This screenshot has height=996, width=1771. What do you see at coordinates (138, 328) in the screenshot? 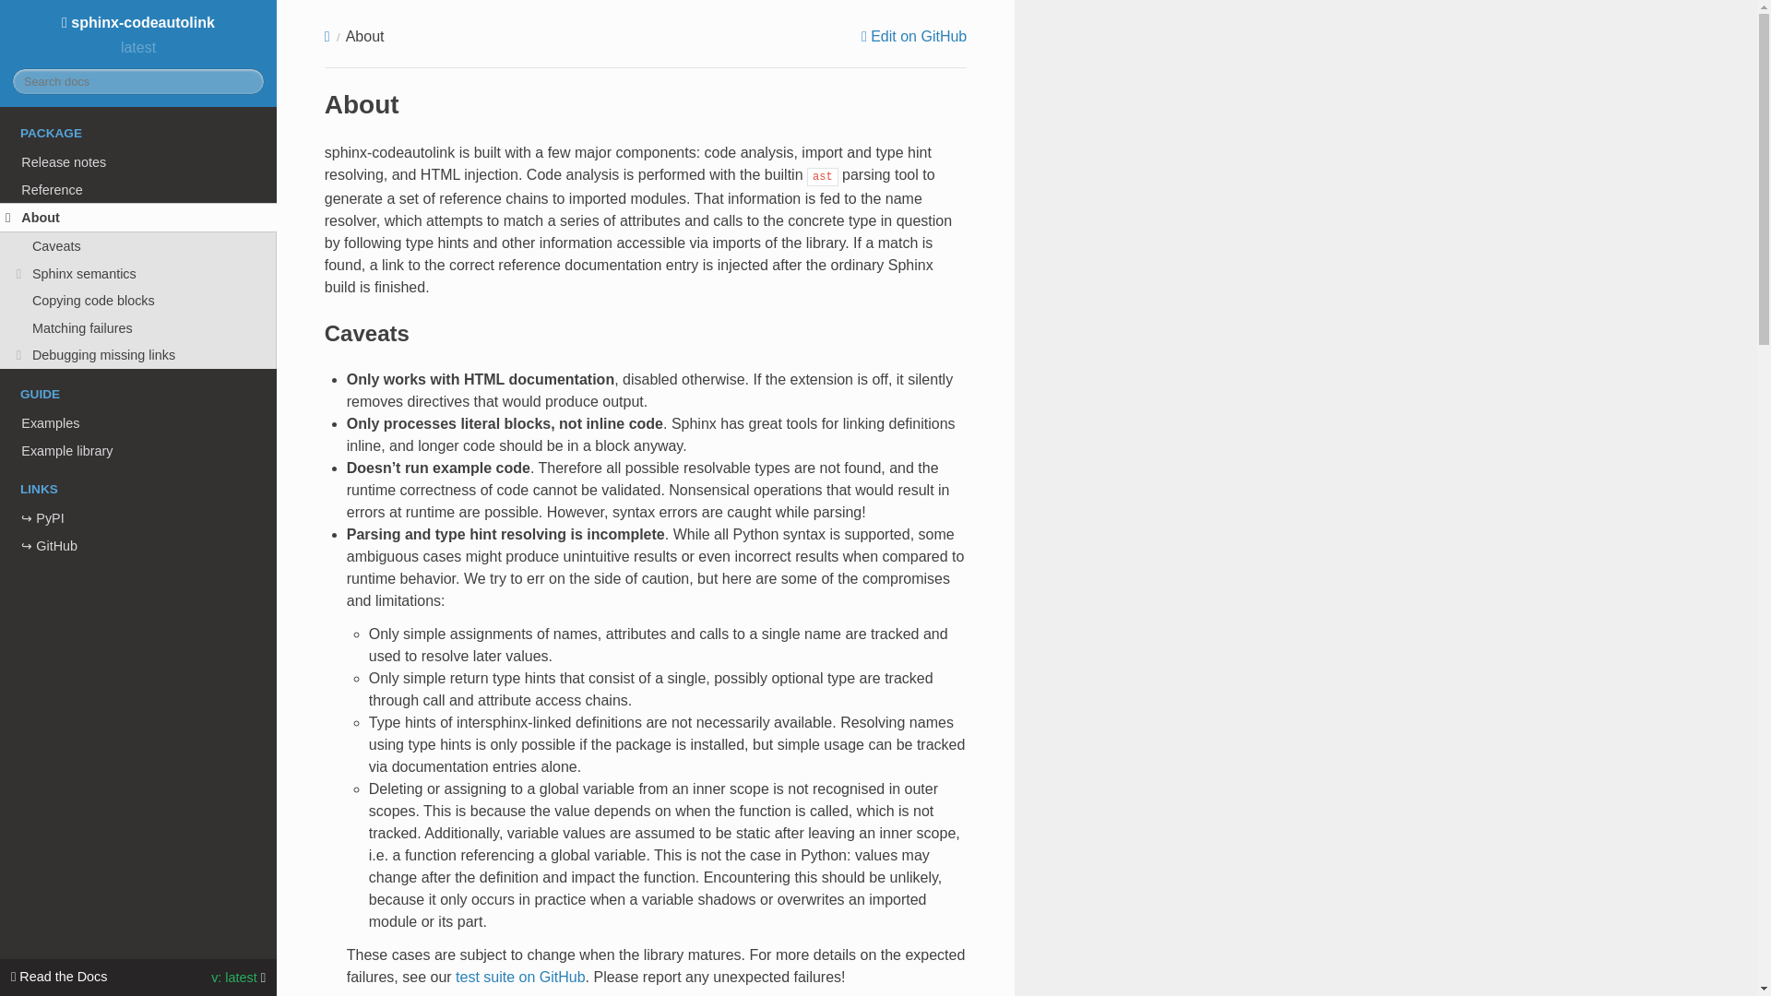
I see `Matching failures` at bounding box center [138, 328].